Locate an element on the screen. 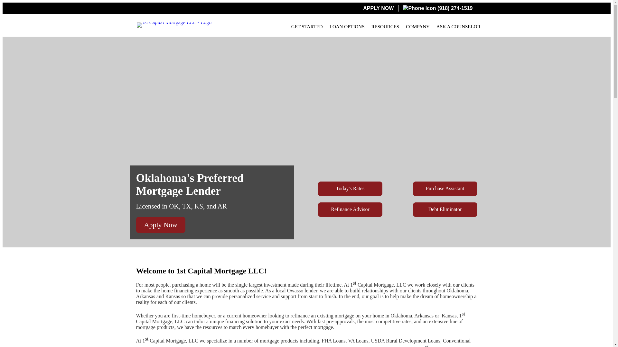 This screenshot has width=618, height=347. Apply Now is located at coordinates (160, 225).